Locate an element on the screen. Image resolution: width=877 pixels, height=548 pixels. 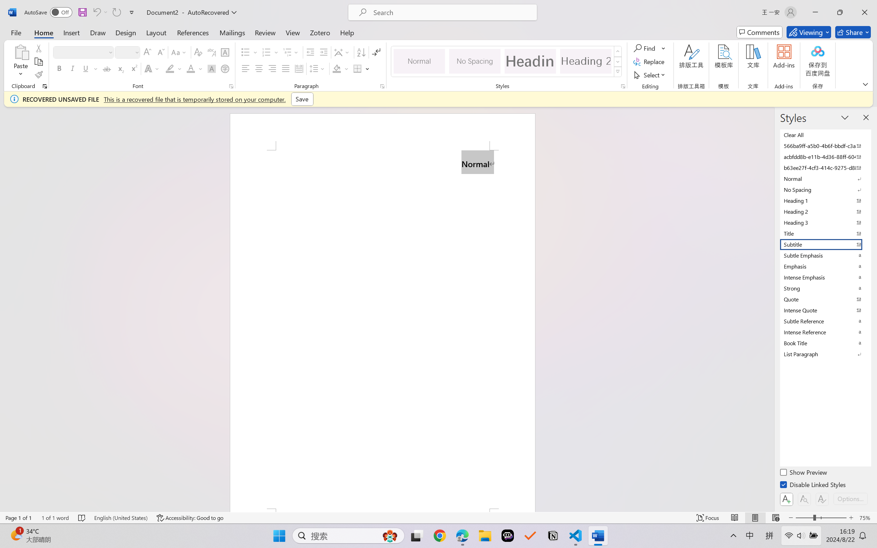
Subtle Emphasis is located at coordinates (825, 255).